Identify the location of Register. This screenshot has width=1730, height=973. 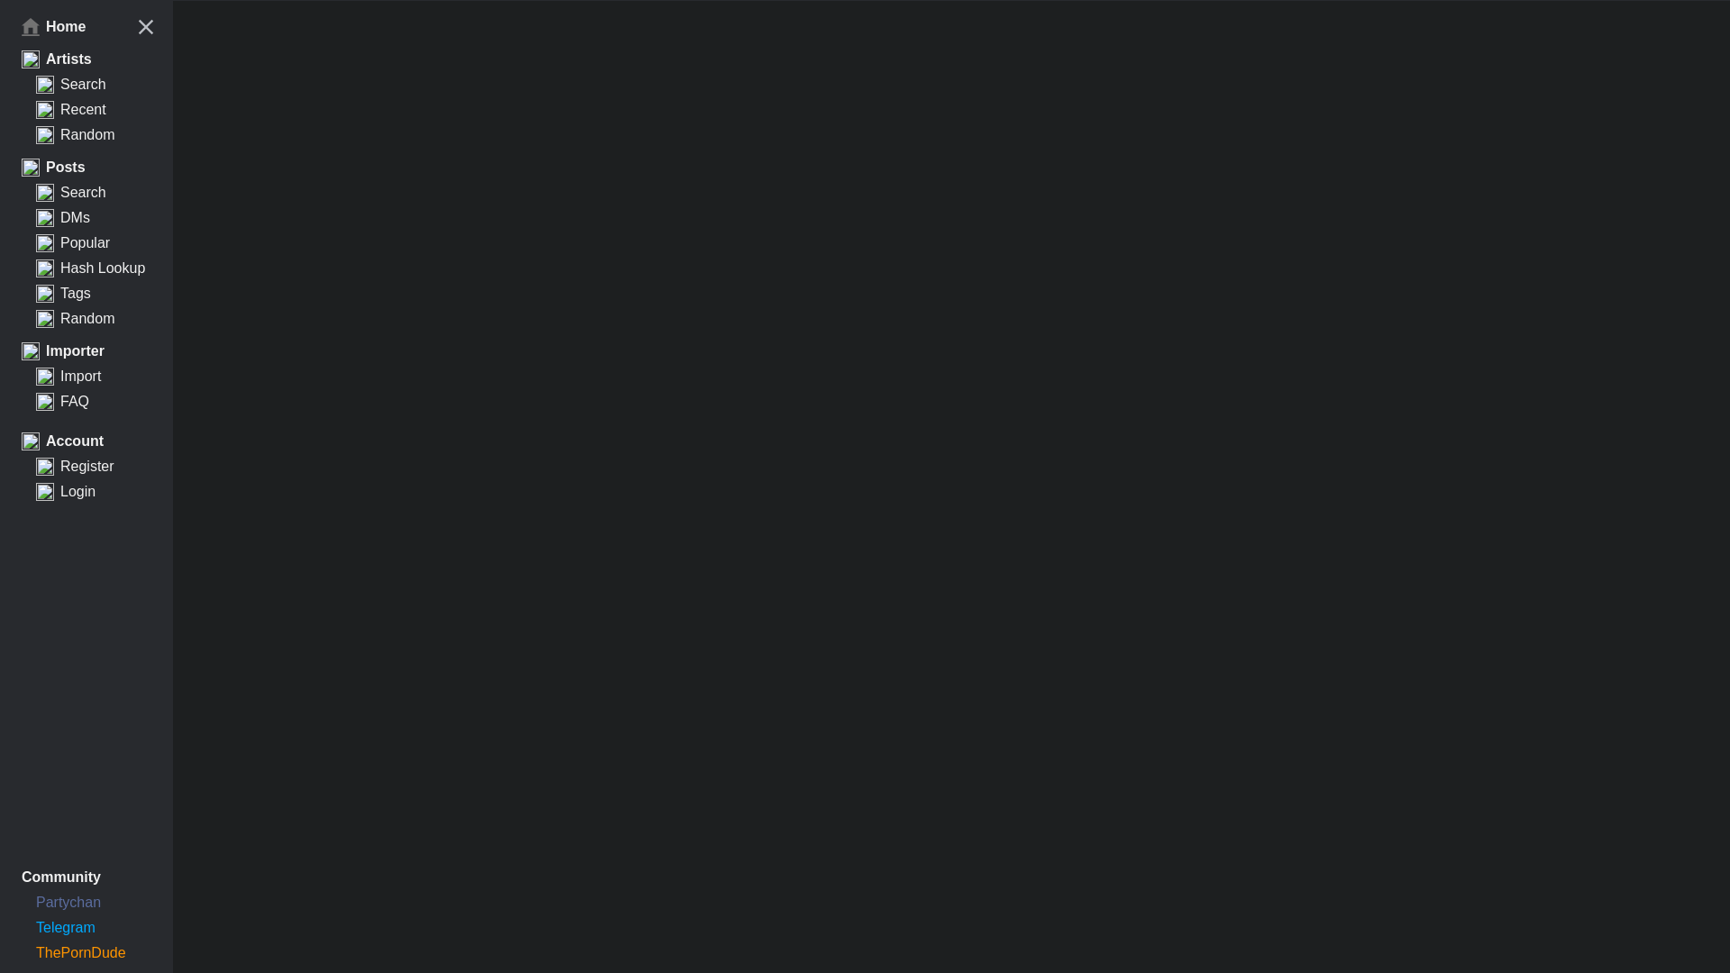
(452, 0).